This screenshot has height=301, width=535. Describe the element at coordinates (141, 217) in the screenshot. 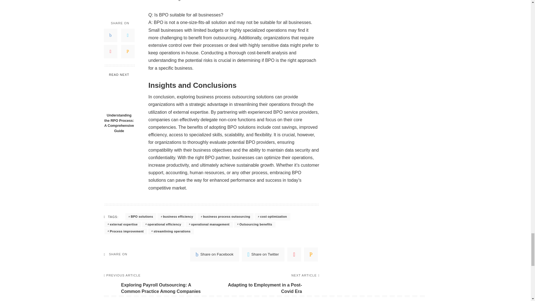

I see `BPO solutions` at that location.